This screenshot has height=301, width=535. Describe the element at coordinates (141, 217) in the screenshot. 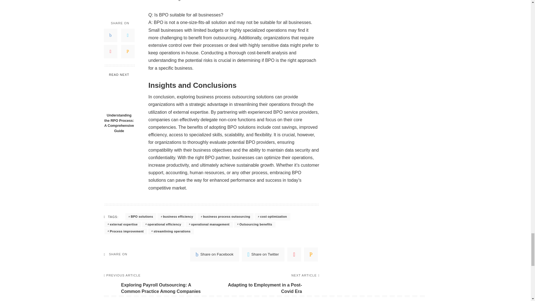

I see `BPO solutions` at that location.